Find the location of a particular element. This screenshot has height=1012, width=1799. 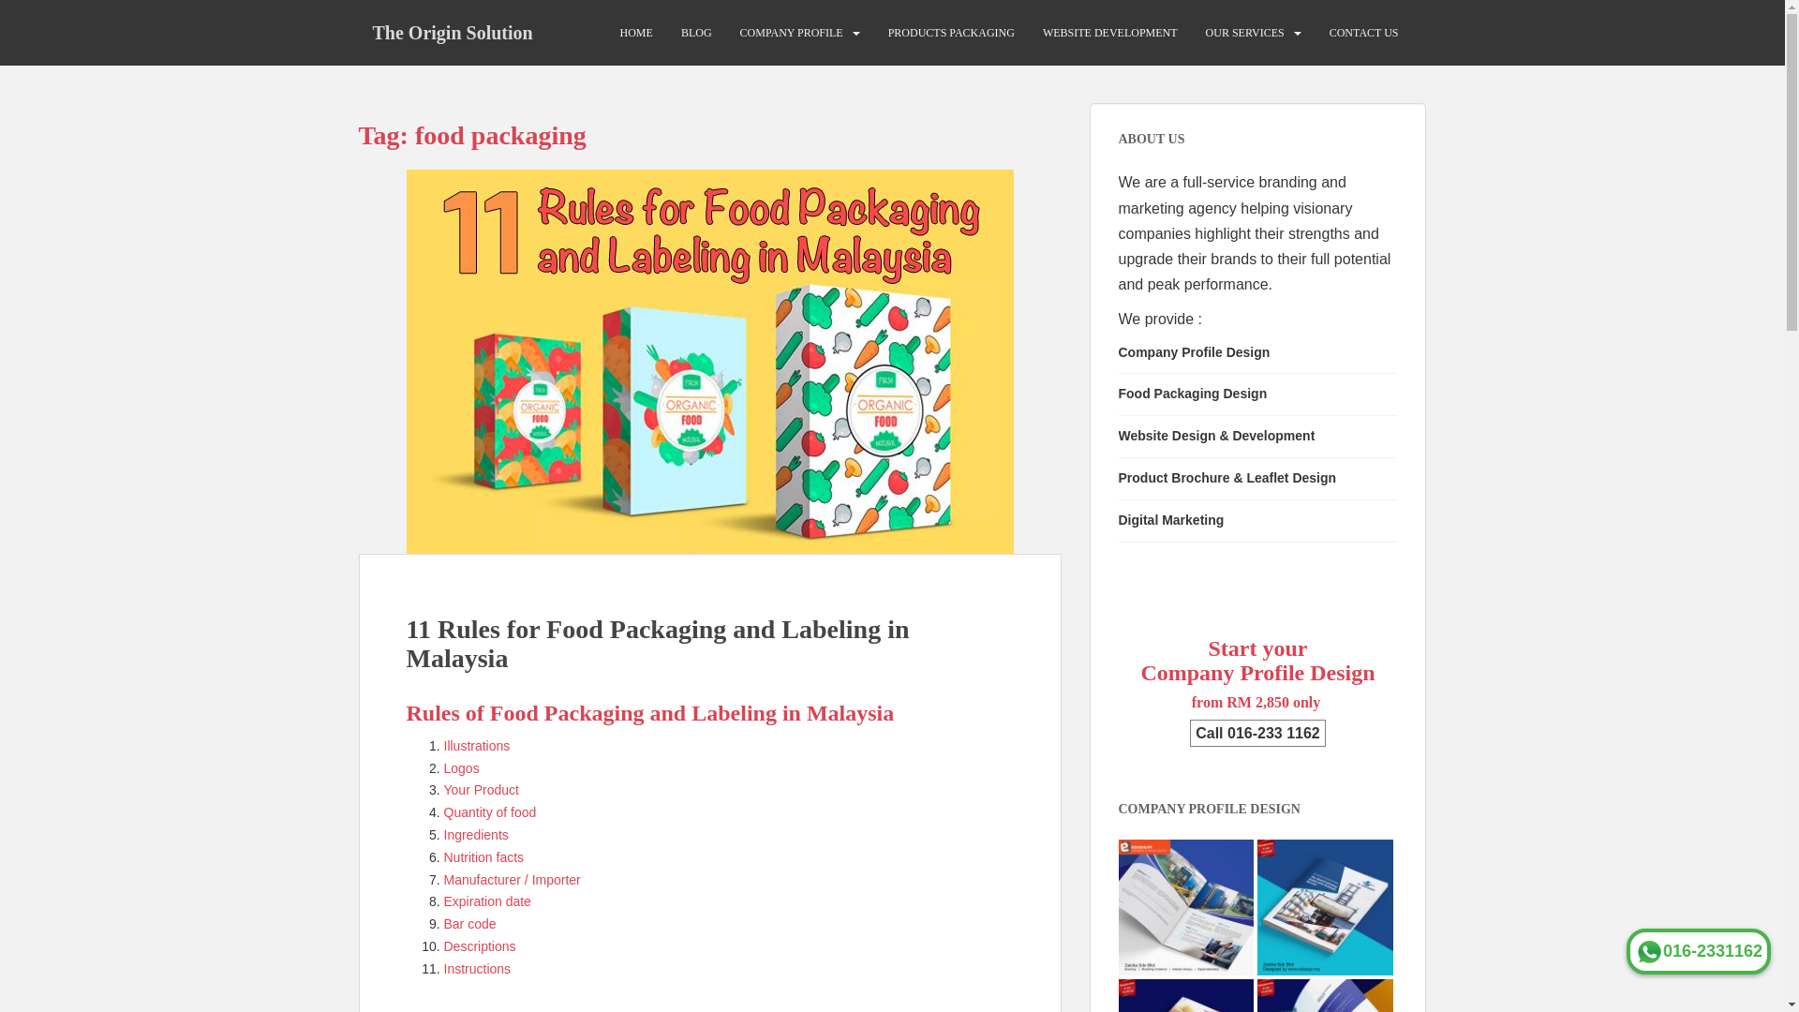

11 Rules for Food Packaging and Labeling in Malaysia is located at coordinates (658, 643).